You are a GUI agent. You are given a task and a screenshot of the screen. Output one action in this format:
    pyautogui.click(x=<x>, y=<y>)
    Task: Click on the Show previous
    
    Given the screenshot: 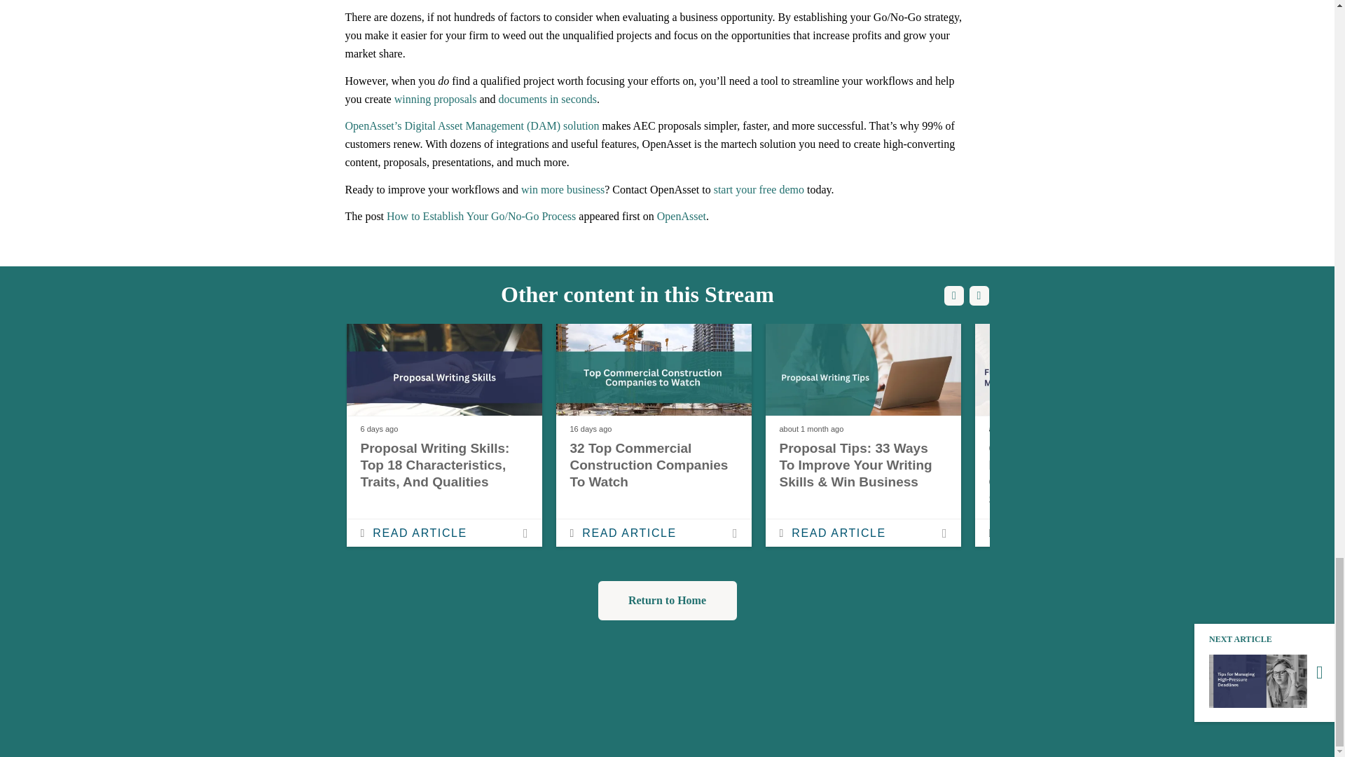 What is the action you would take?
    pyautogui.click(x=954, y=296)
    